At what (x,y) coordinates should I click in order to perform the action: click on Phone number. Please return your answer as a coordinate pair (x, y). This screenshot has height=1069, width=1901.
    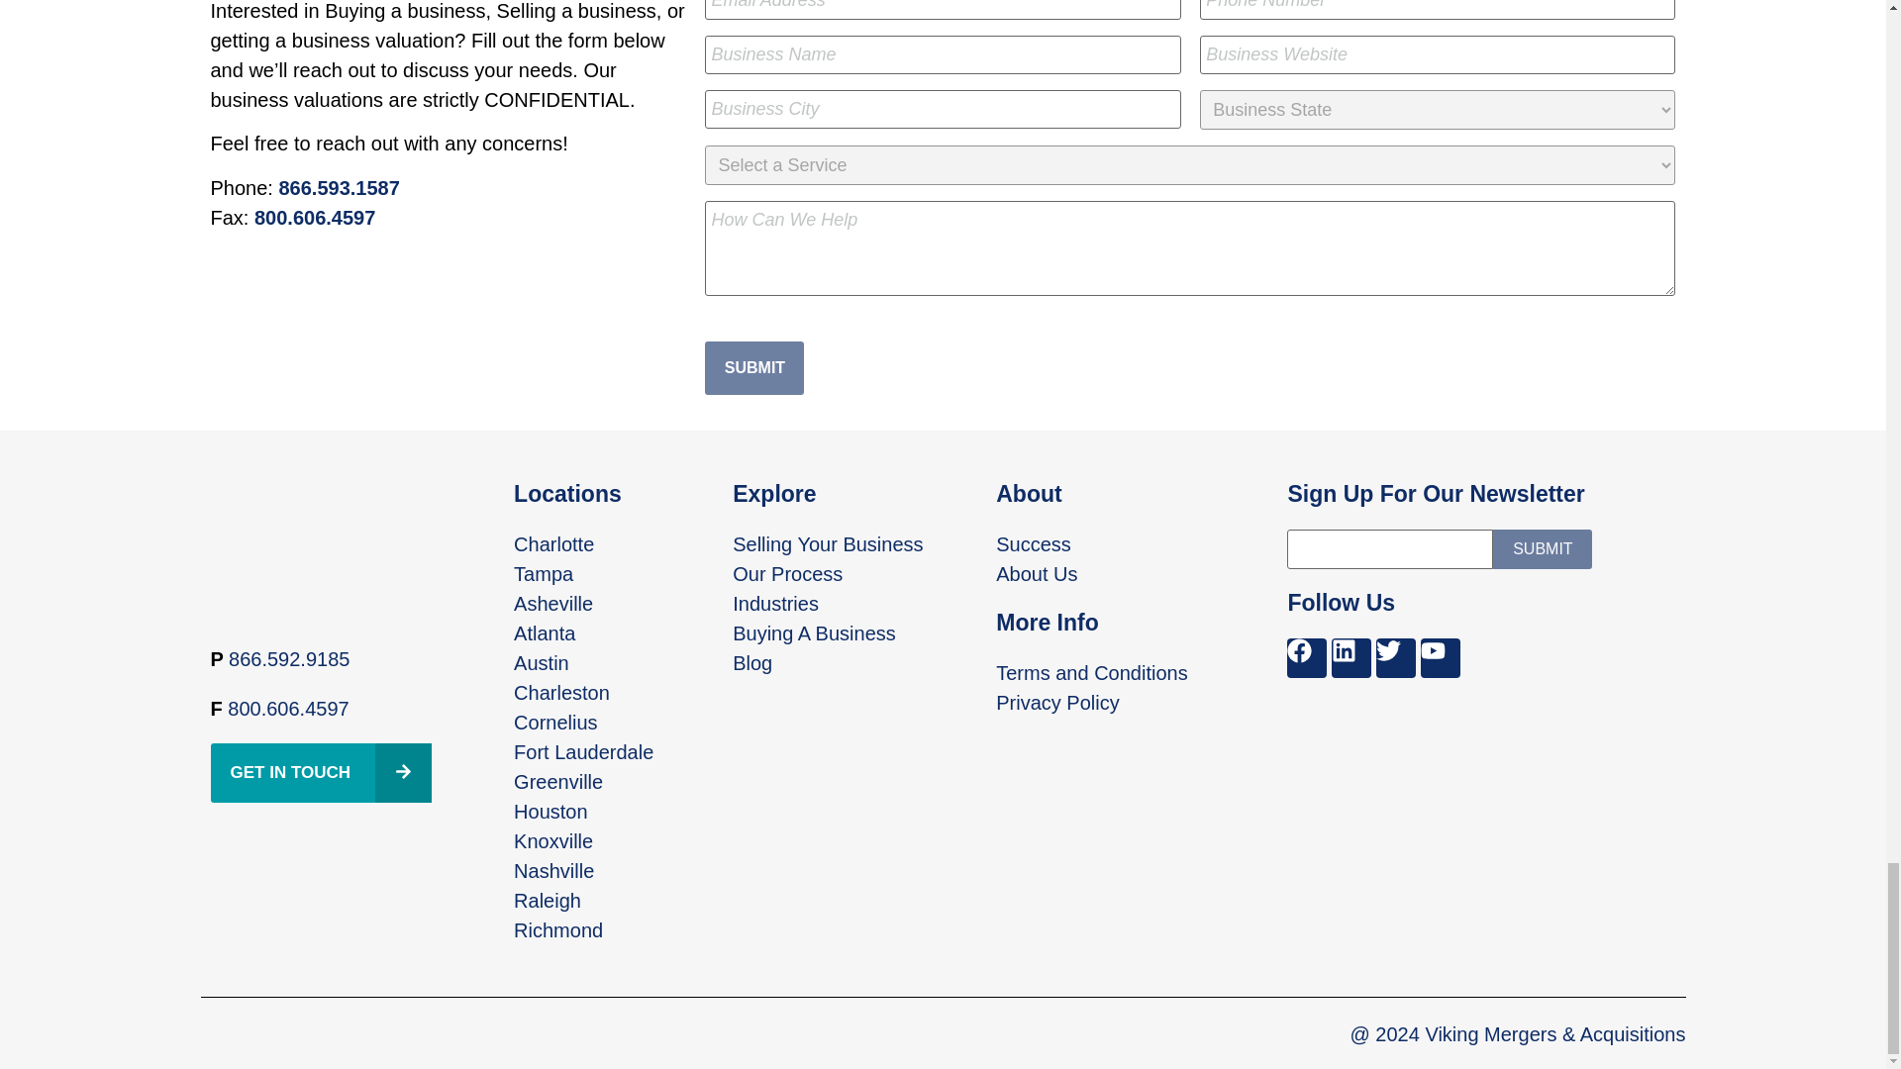
    Looking at the image, I should click on (287, 709).